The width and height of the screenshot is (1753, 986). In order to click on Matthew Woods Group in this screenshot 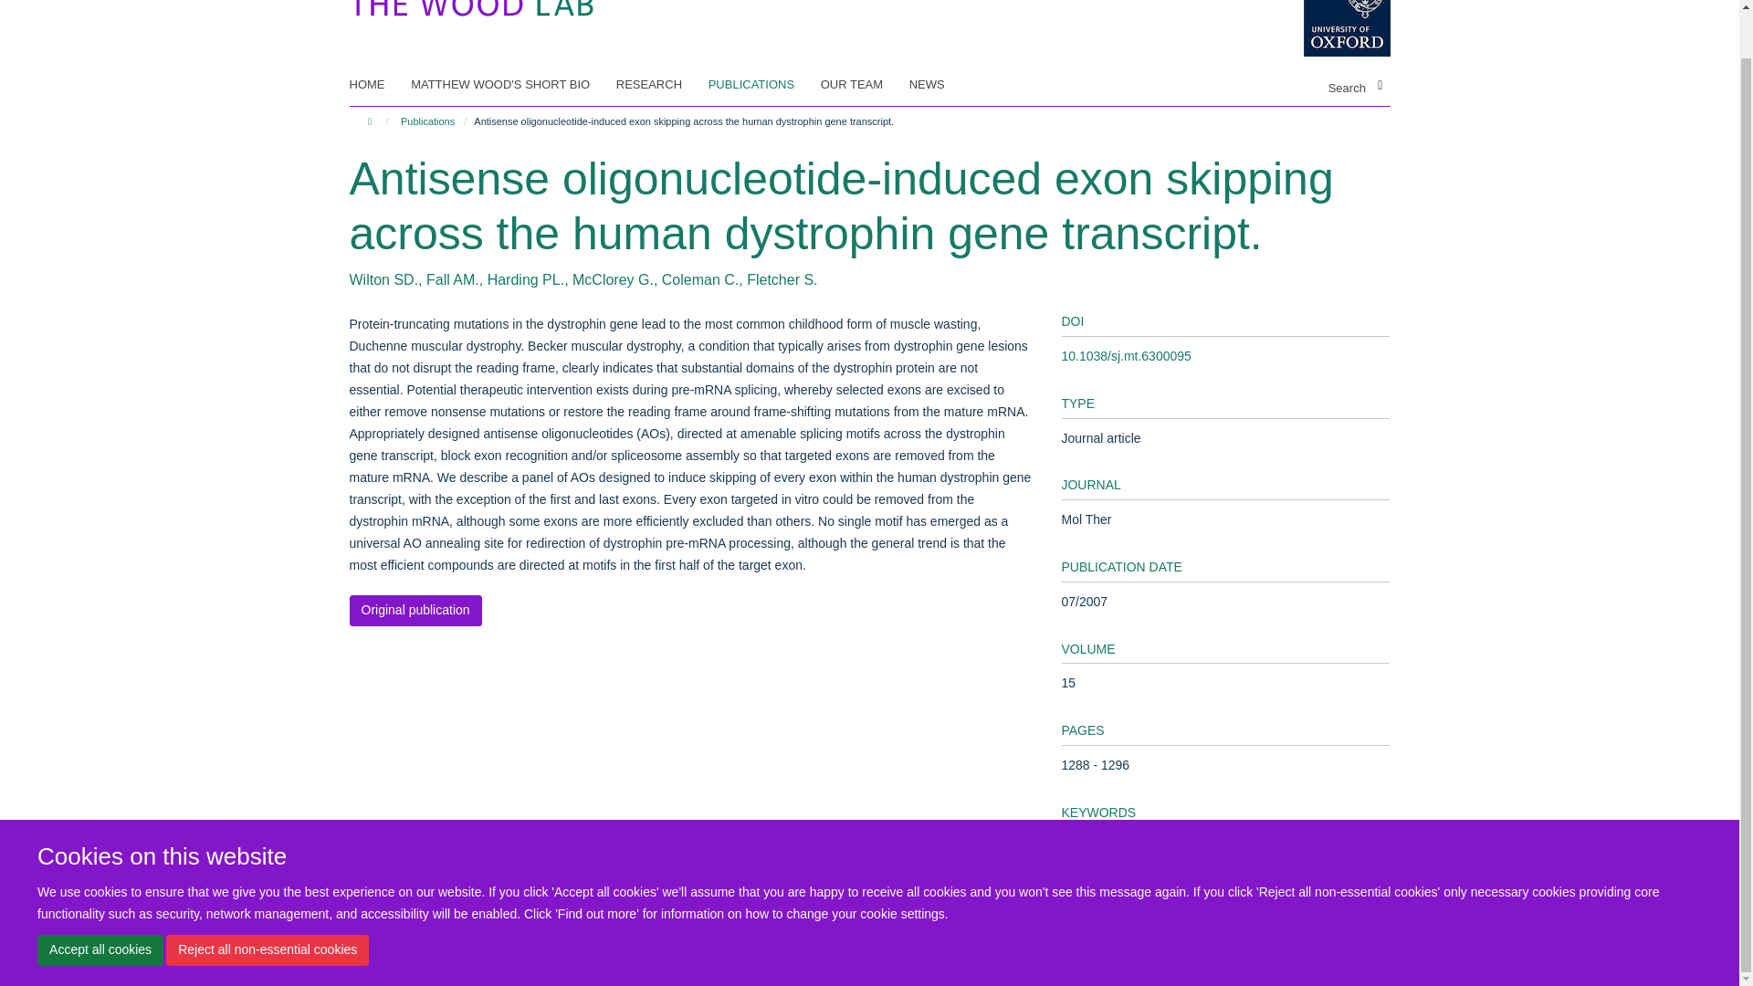, I will do `click(471, 4)`.